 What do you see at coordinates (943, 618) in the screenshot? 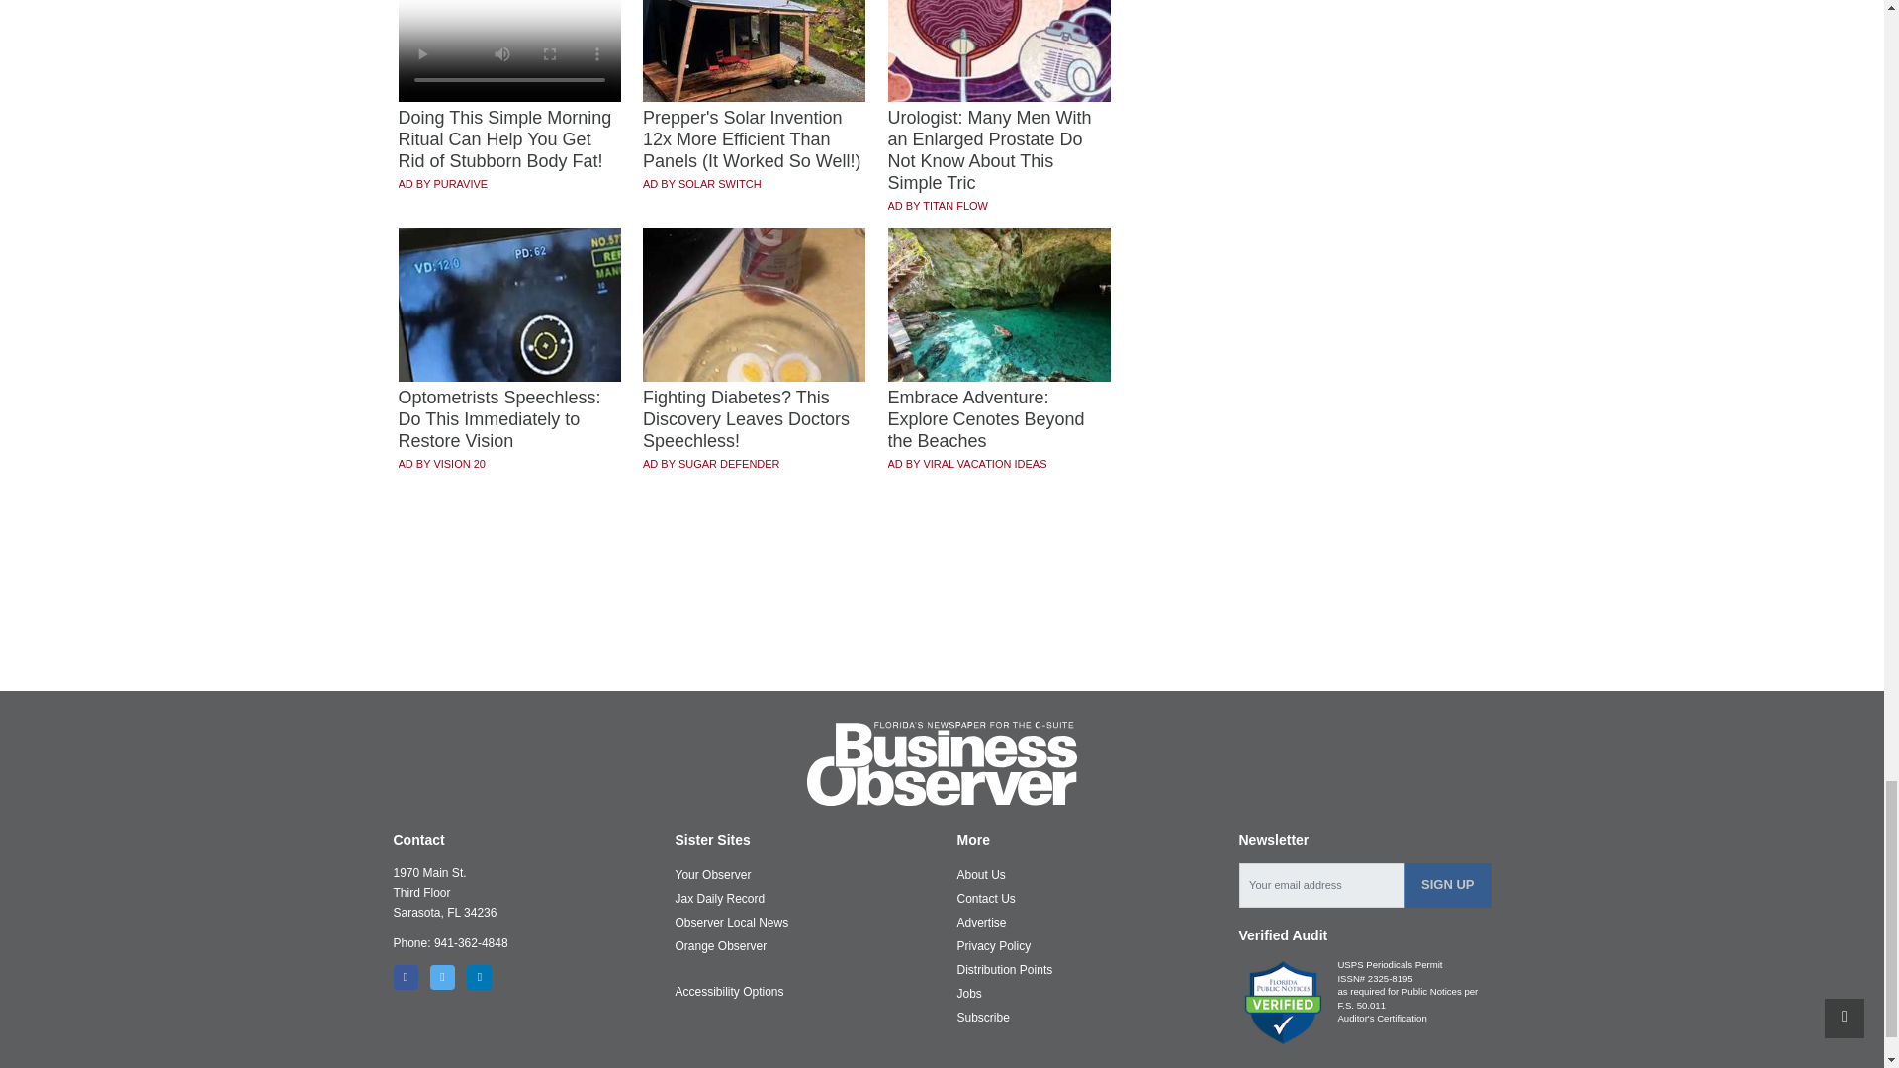
I see `3rd party ad content` at bounding box center [943, 618].